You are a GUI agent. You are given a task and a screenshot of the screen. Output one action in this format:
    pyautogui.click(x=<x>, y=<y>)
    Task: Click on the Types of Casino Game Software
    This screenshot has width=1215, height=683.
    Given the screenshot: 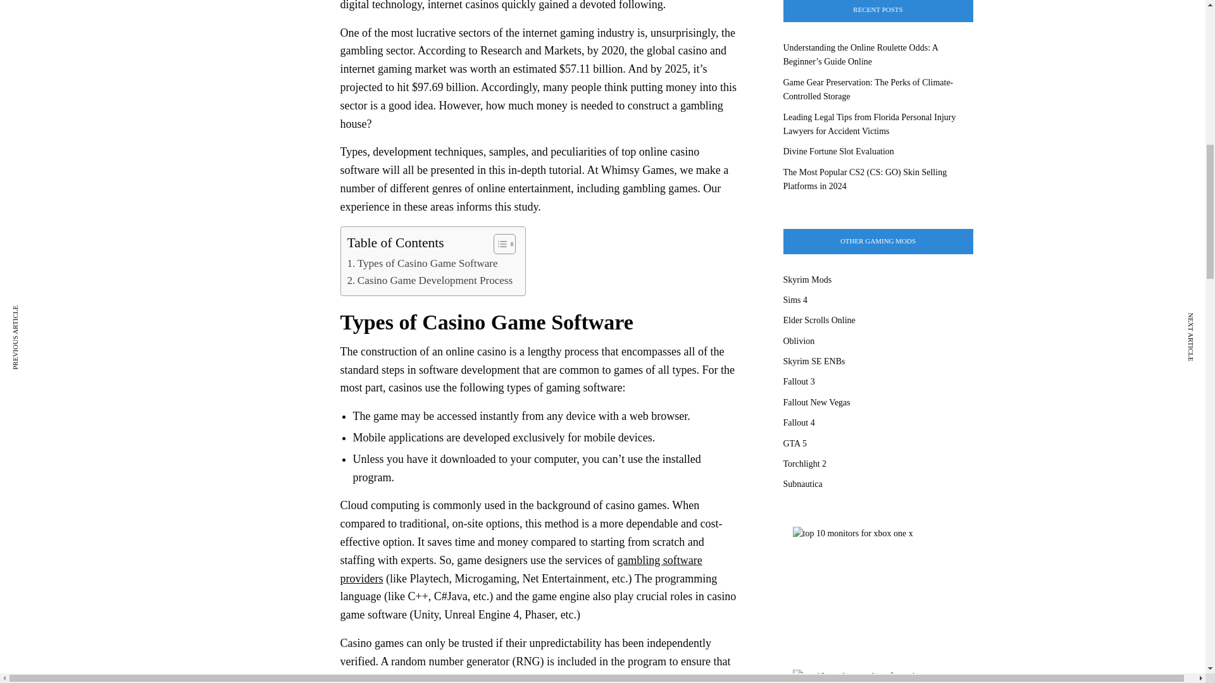 What is the action you would take?
    pyautogui.click(x=421, y=263)
    